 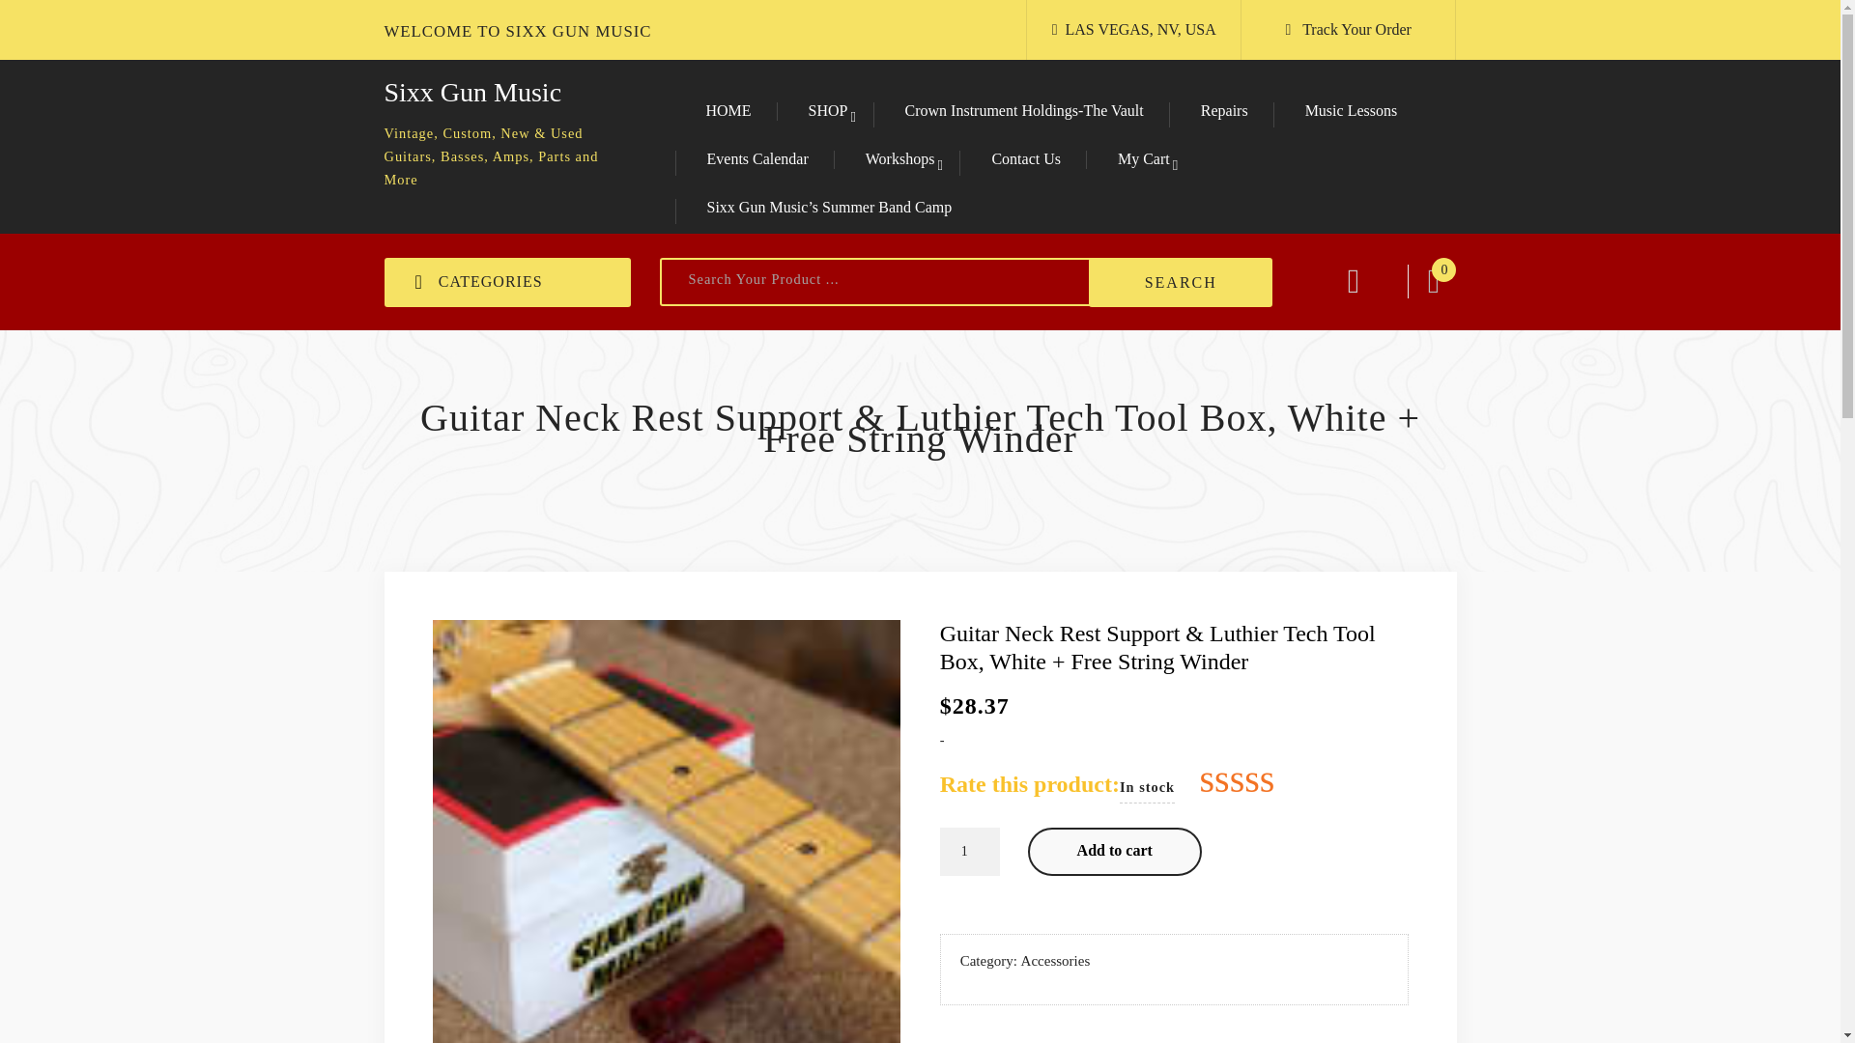 What do you see at coordinates (472, 92) in the screenshot?
I see `Sixx Gun Music` at bounding box center [472, 92].